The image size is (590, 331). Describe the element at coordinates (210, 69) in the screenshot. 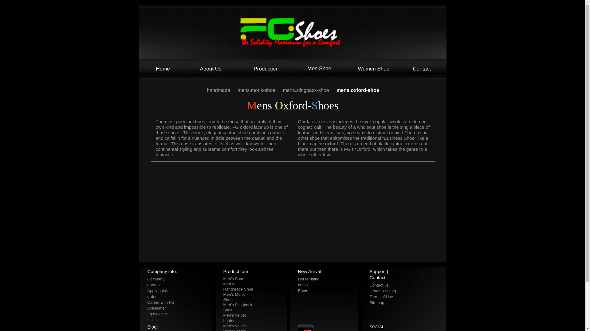

I see `About Us` at that location.